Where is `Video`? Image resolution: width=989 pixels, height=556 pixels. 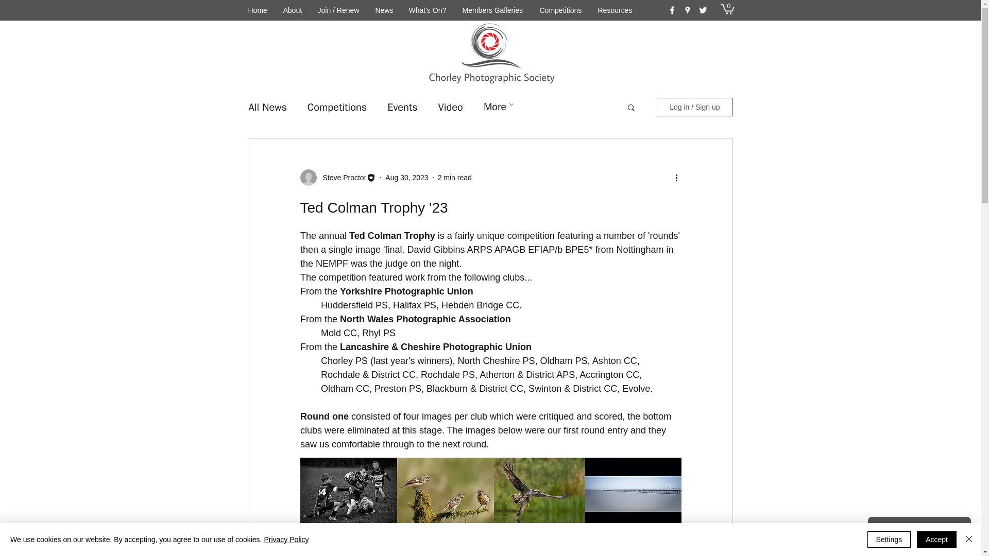 Video is located at coordinates (450, 107).